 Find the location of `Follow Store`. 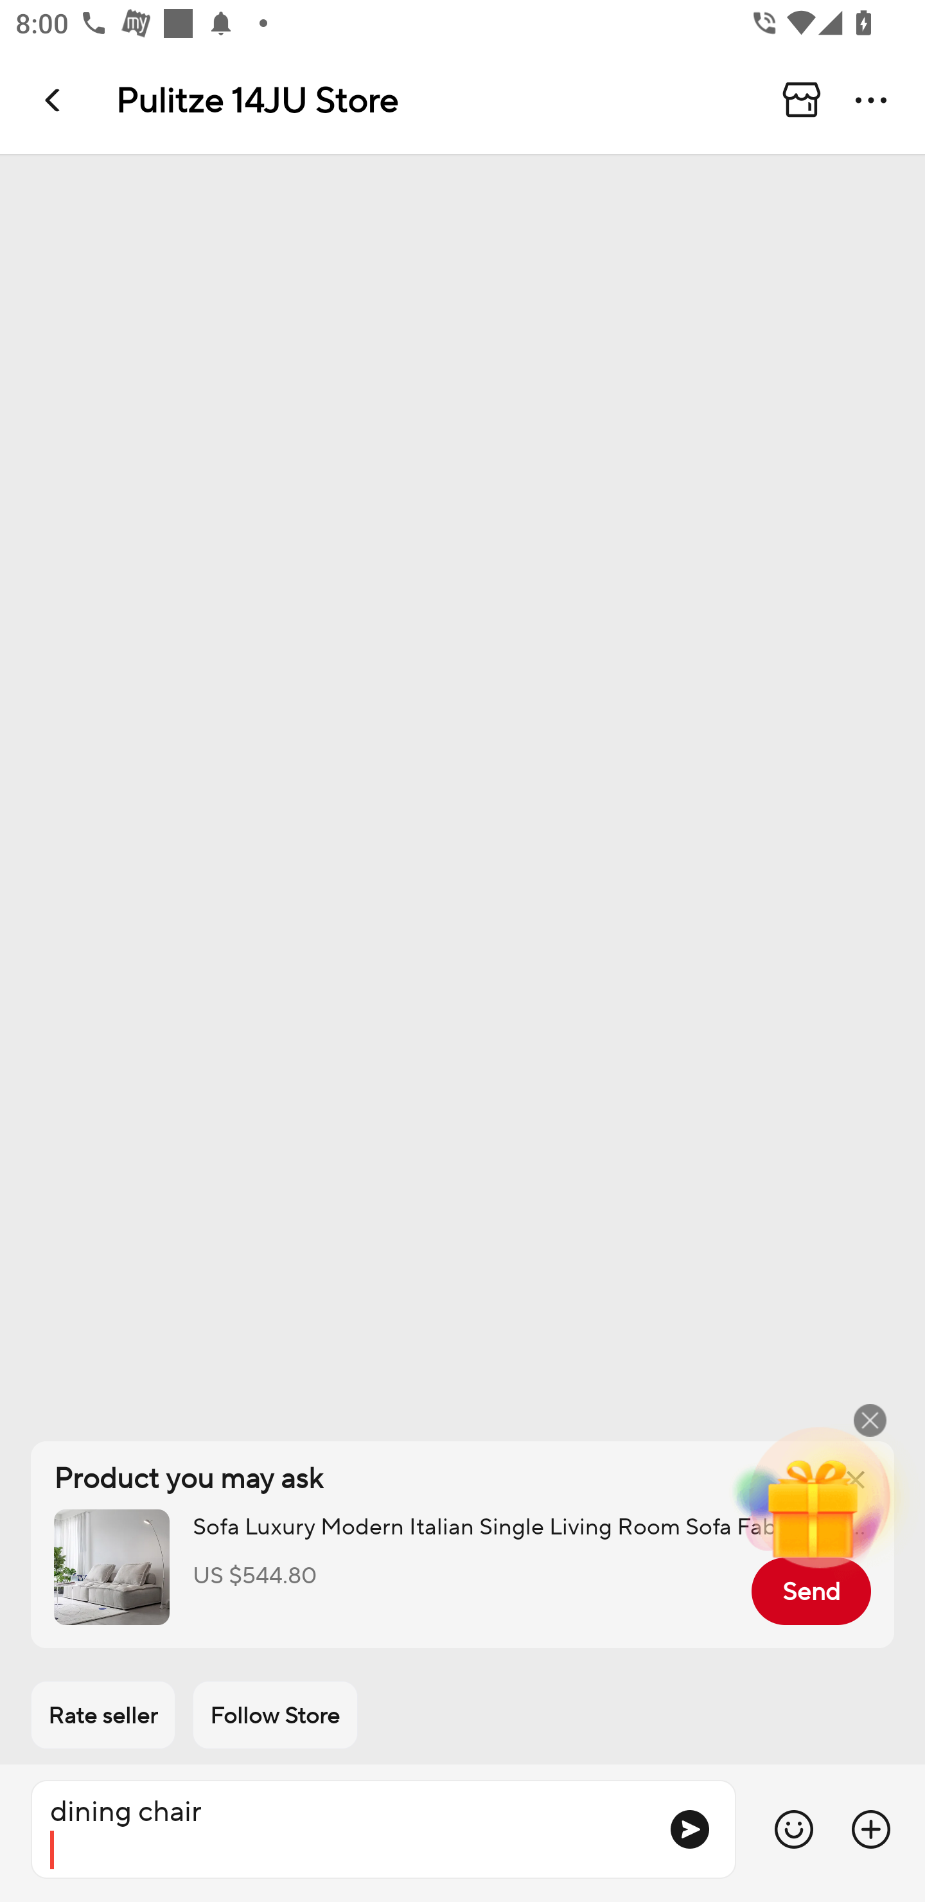

Follow Store is located at coordinates (275, 1716).